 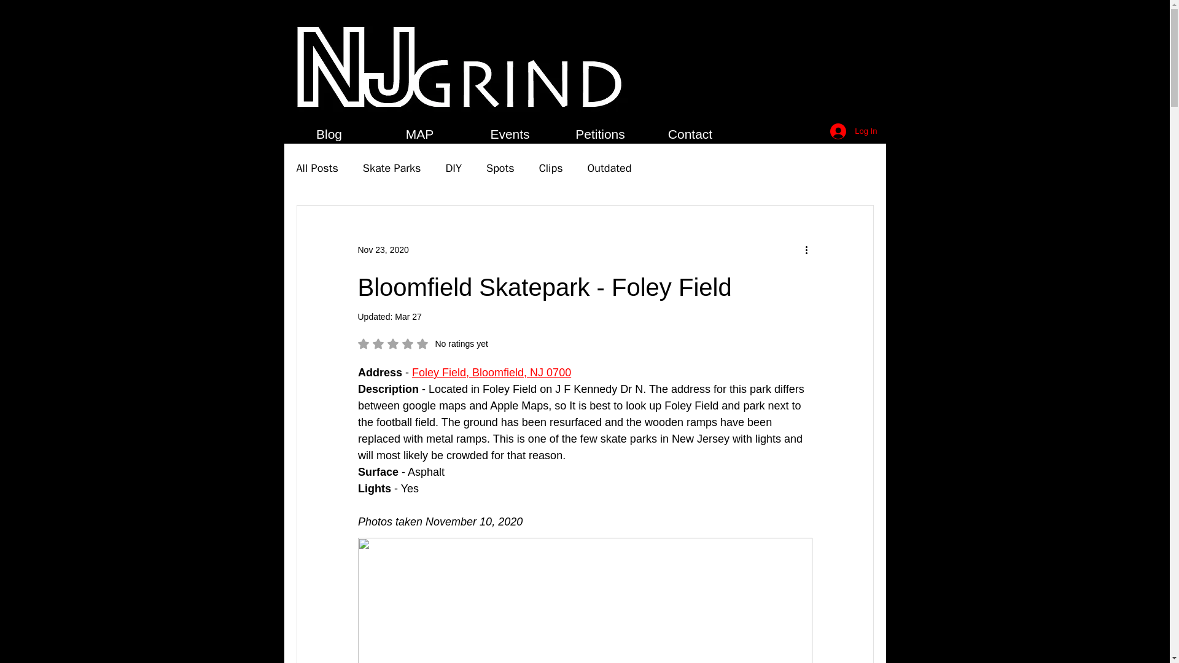 What do you see at coordinates (609, 168) in the screenshot?
I see `Outdated` at bounding box center [609, 168].